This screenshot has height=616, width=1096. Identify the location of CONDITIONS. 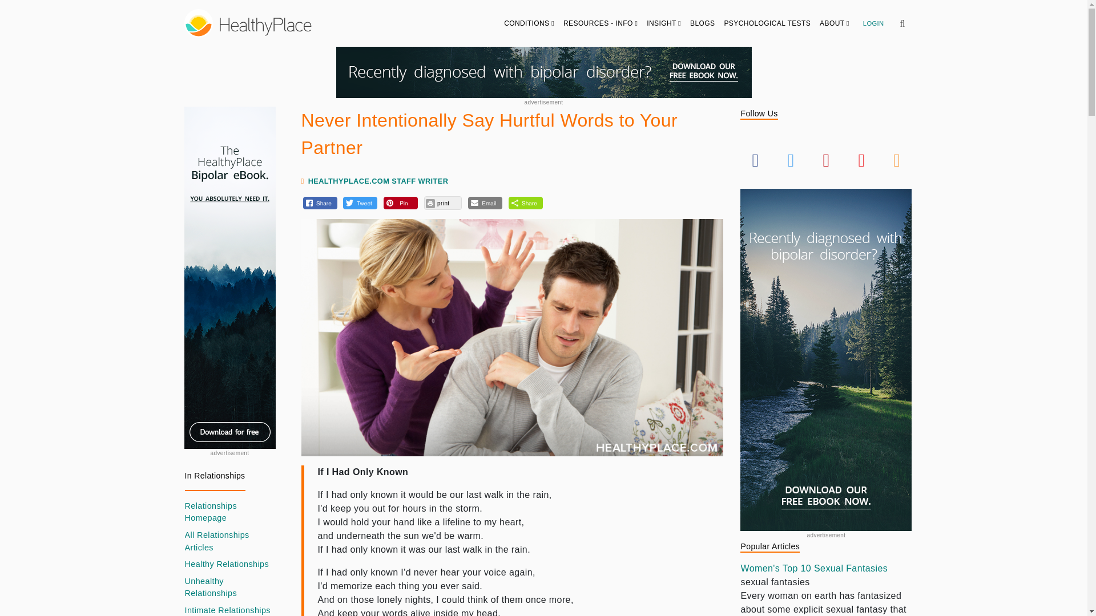
(529, 23).